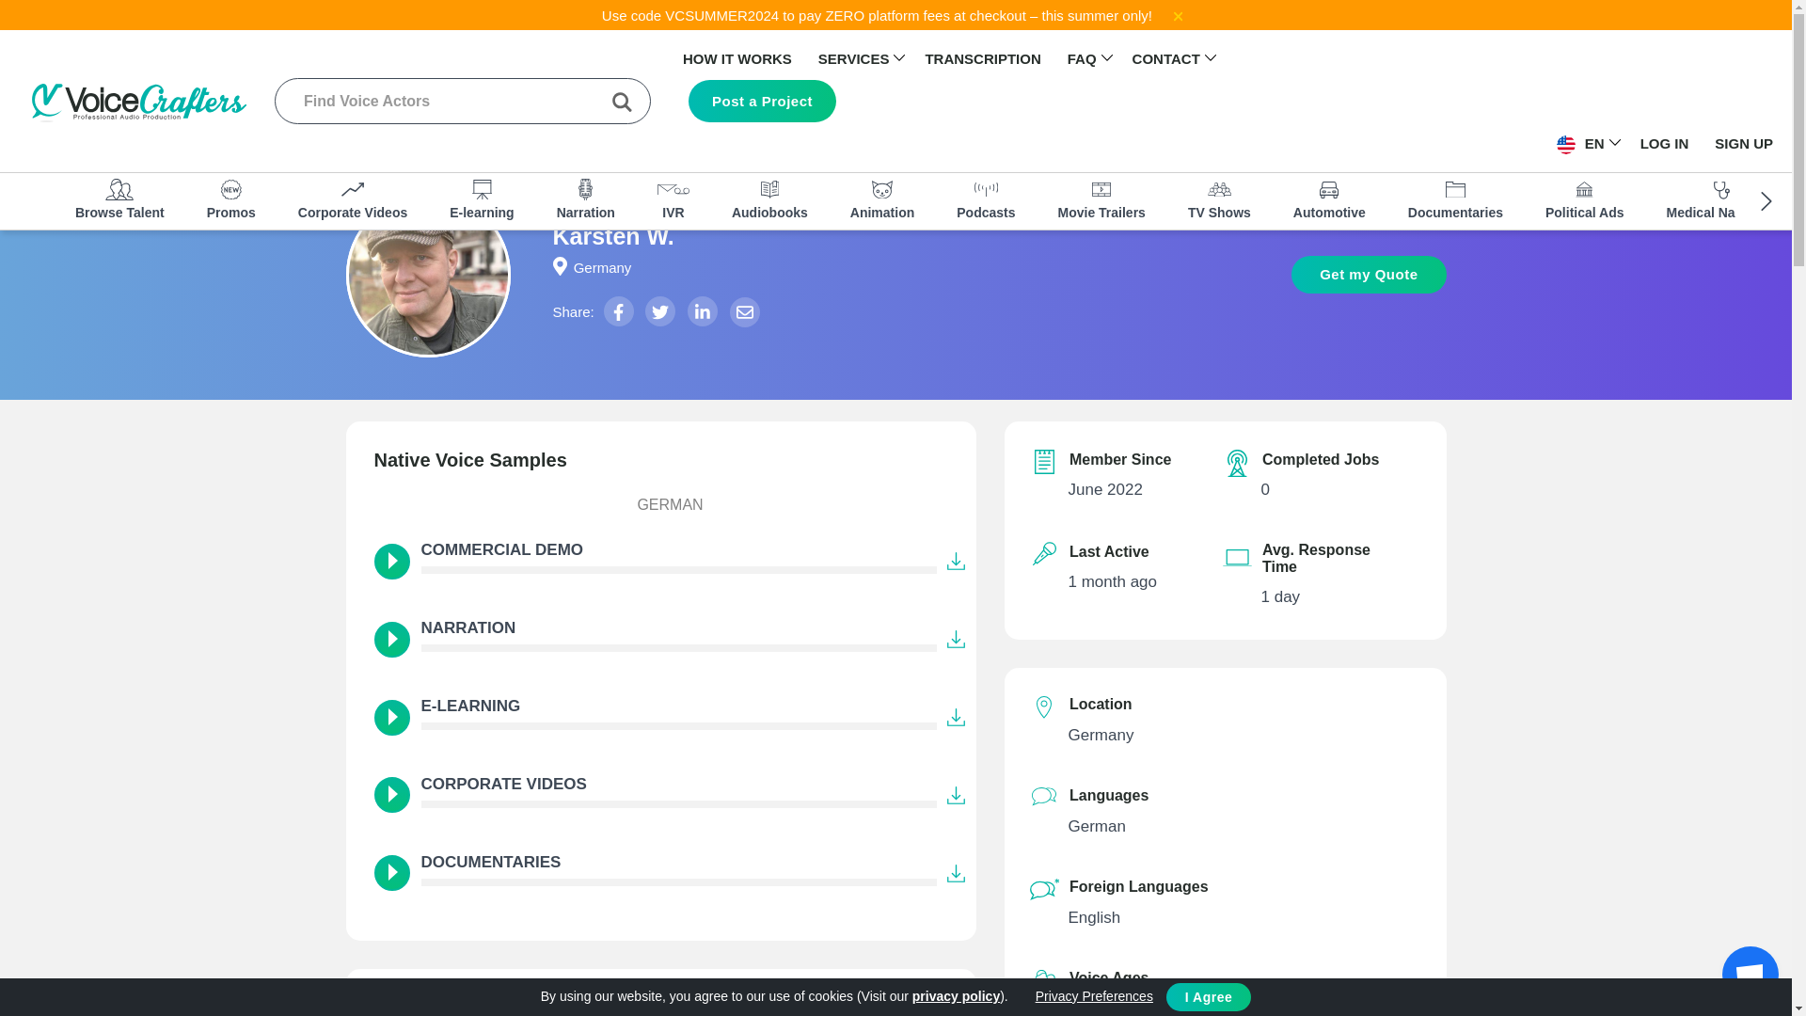 The width and height of the screenshot is (1806, 1016). Describe the element at coordinates (737, 58) in the screenshot. I see `HOW IT WORKS` at that location.